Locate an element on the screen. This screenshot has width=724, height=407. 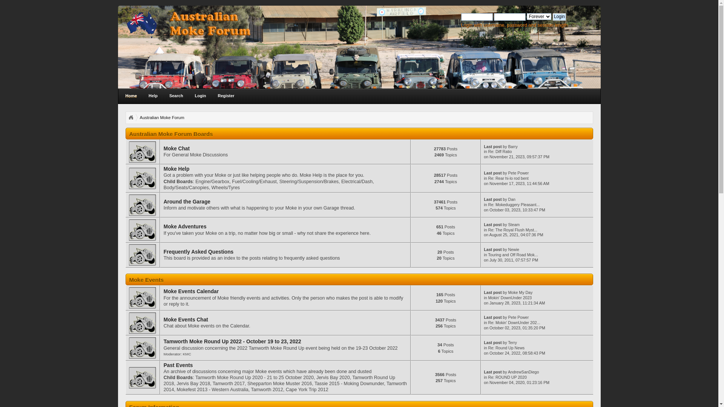
Touring and Off Road Mok... is located at coordinates (513, 255).